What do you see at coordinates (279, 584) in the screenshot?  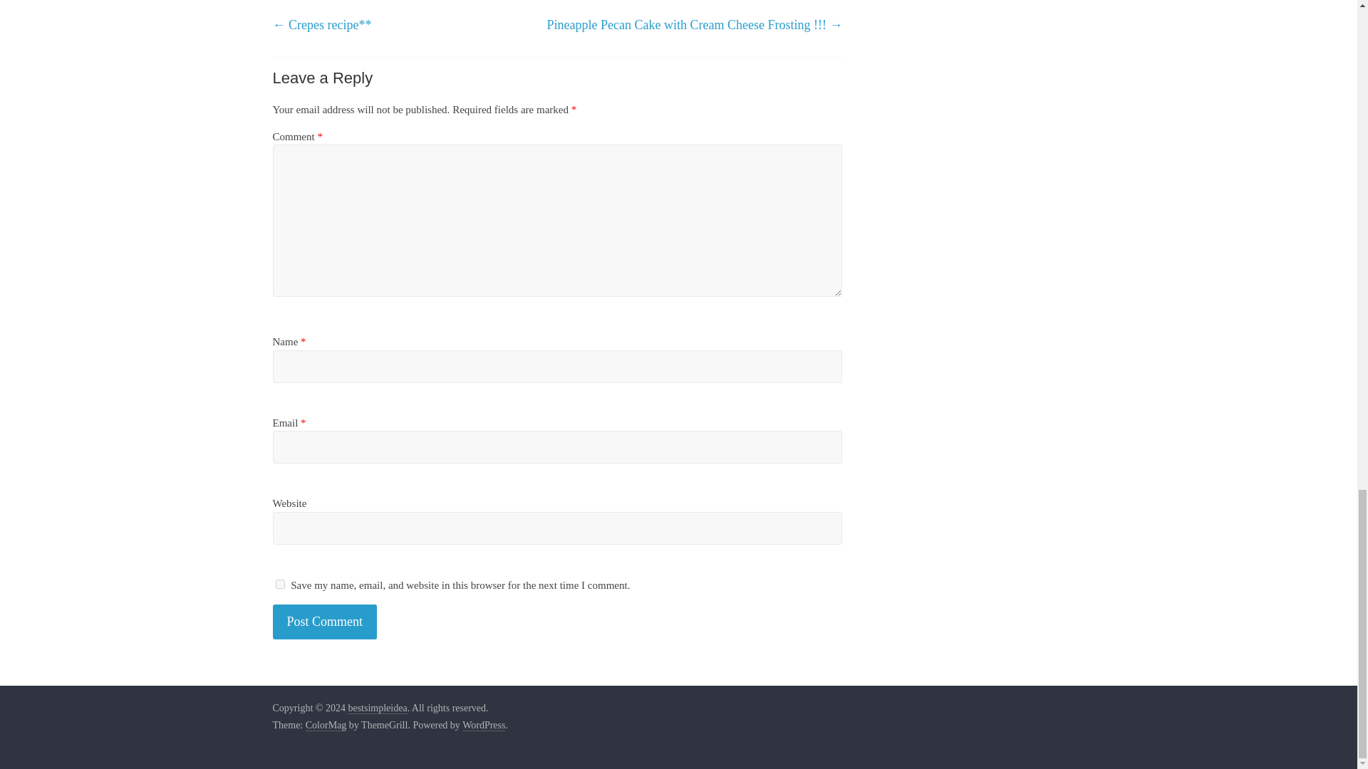 I see `yes` at bounding box center [279, 584].